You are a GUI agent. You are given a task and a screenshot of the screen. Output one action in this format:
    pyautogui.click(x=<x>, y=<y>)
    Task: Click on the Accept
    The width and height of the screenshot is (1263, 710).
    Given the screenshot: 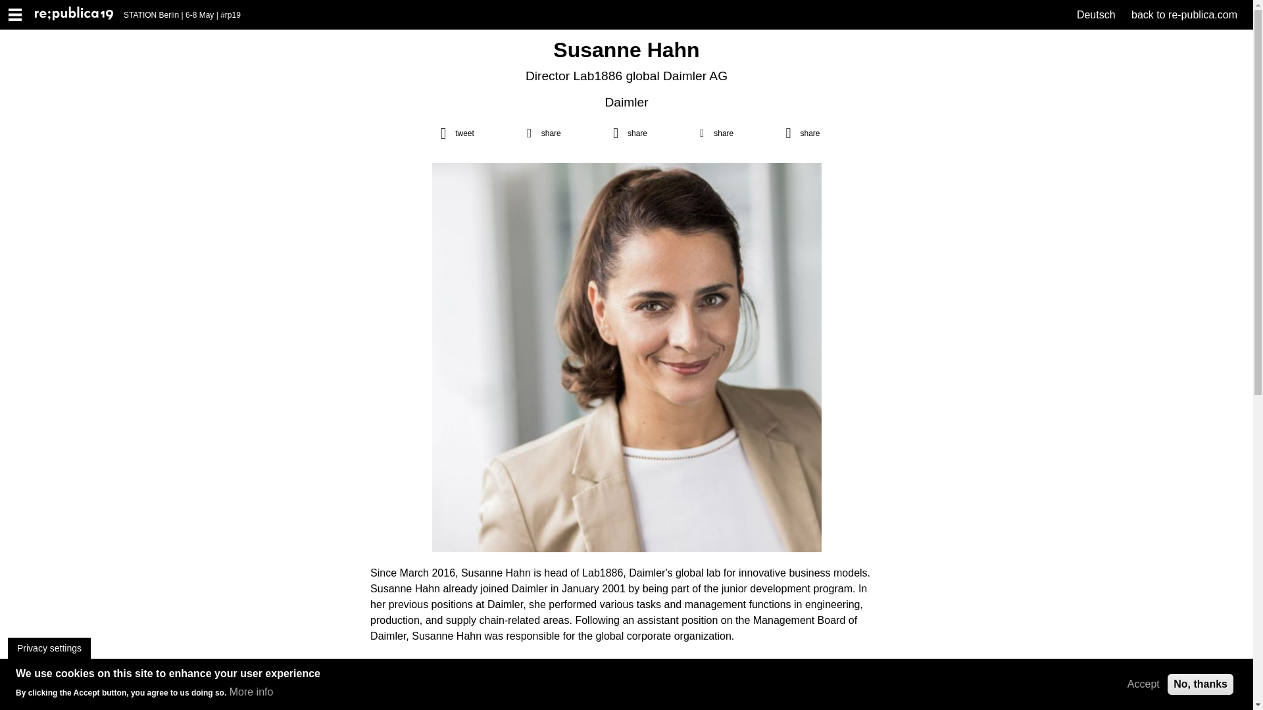 What is the action you would take?
    pyautogui.click(x=1143, y=684)
    